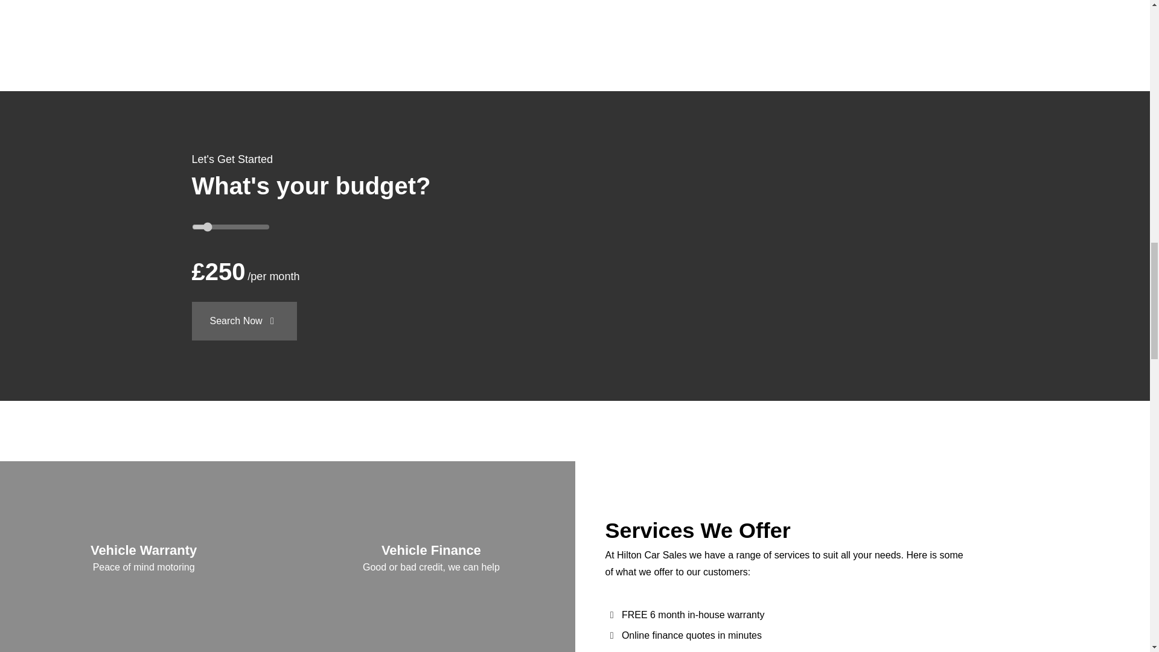  I want to click on 250, so click(231, 227).